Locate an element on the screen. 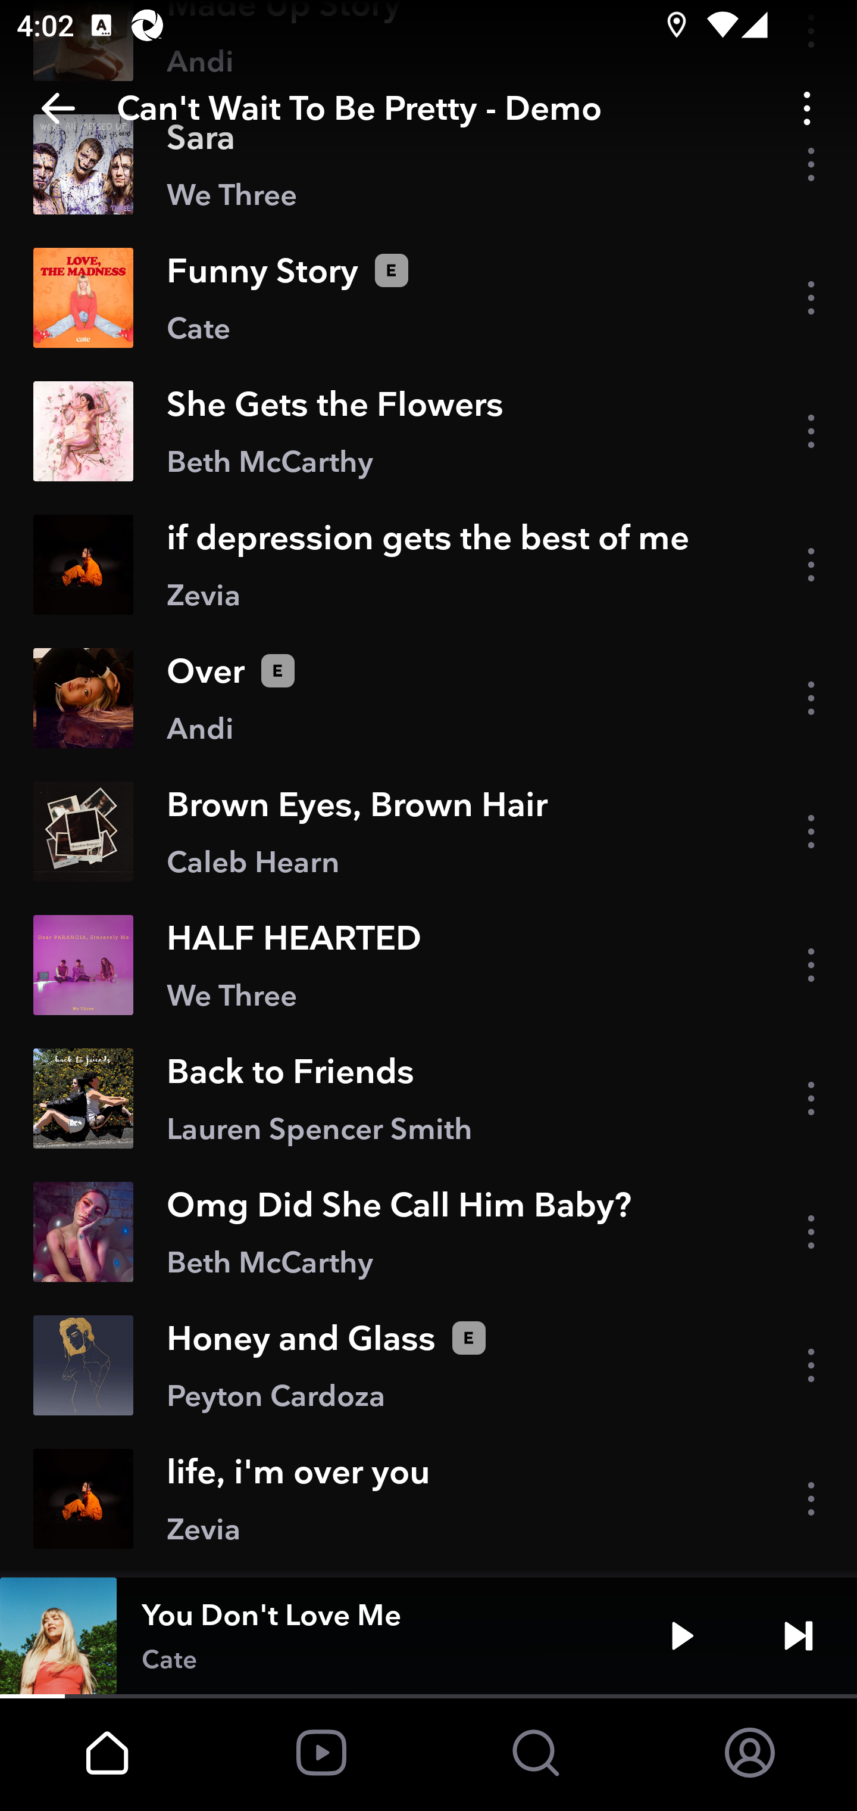 The height and width of the screenshot is (1811, 857). Omg Did She Call Him Baby? Beth McCarthy is located at coordinates (428, 1231).